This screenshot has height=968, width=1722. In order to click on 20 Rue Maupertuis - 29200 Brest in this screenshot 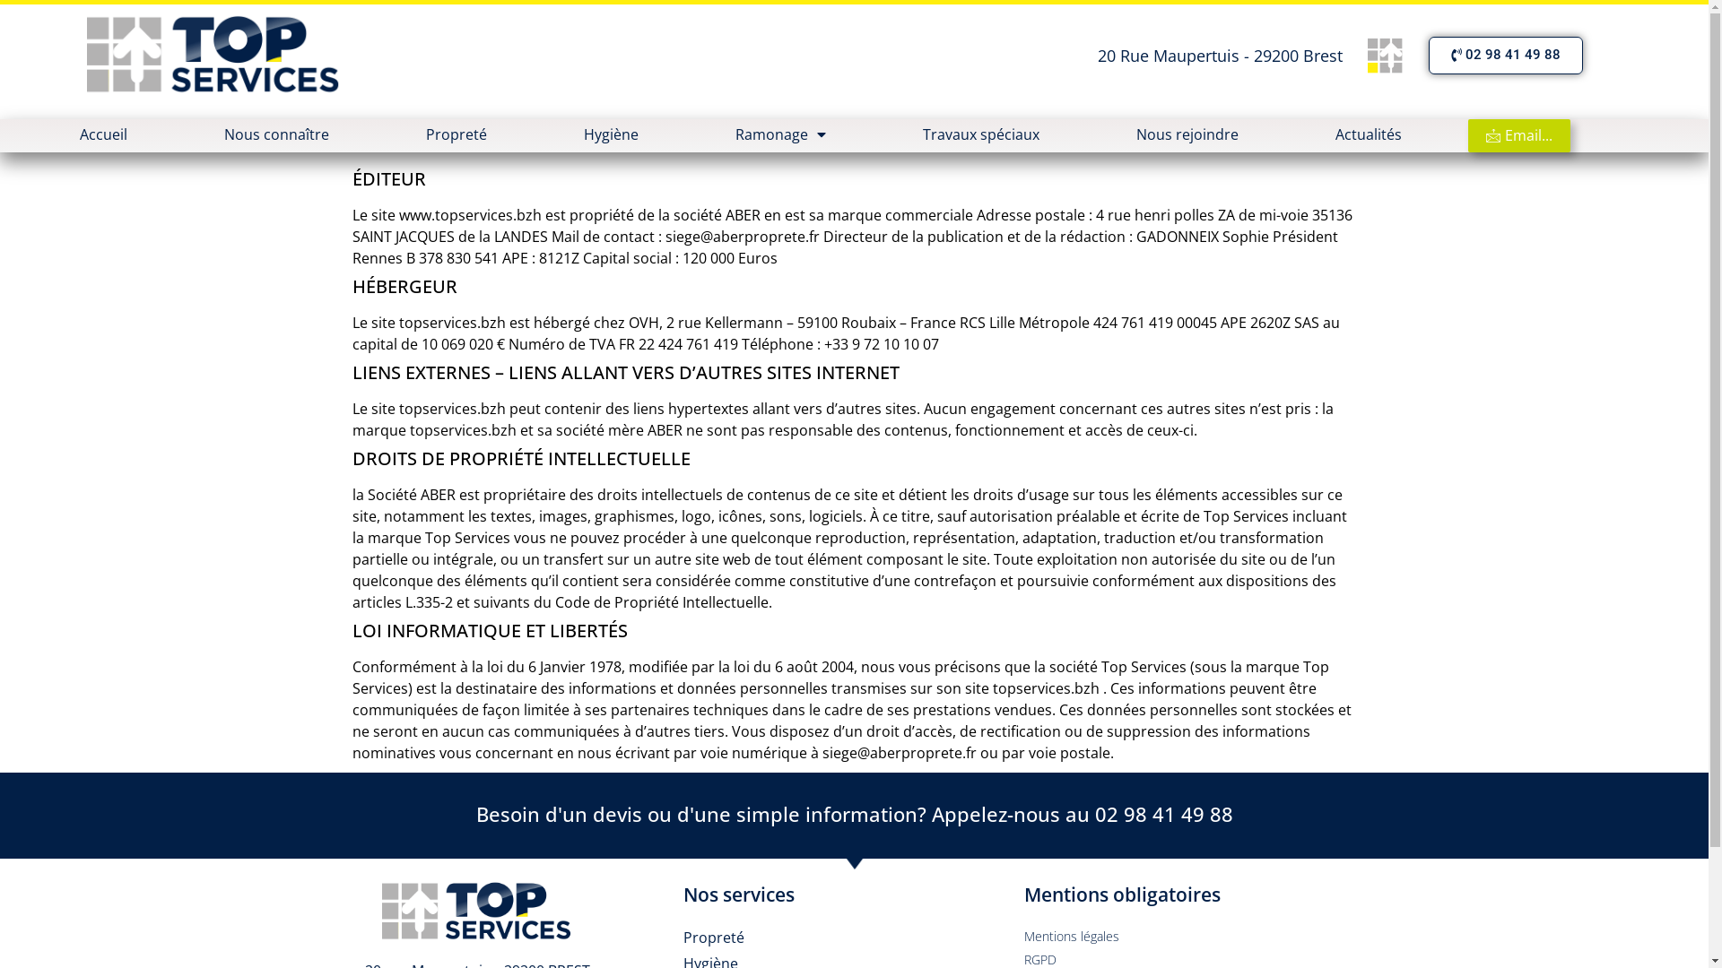, I will do `click(1220, 56)`.